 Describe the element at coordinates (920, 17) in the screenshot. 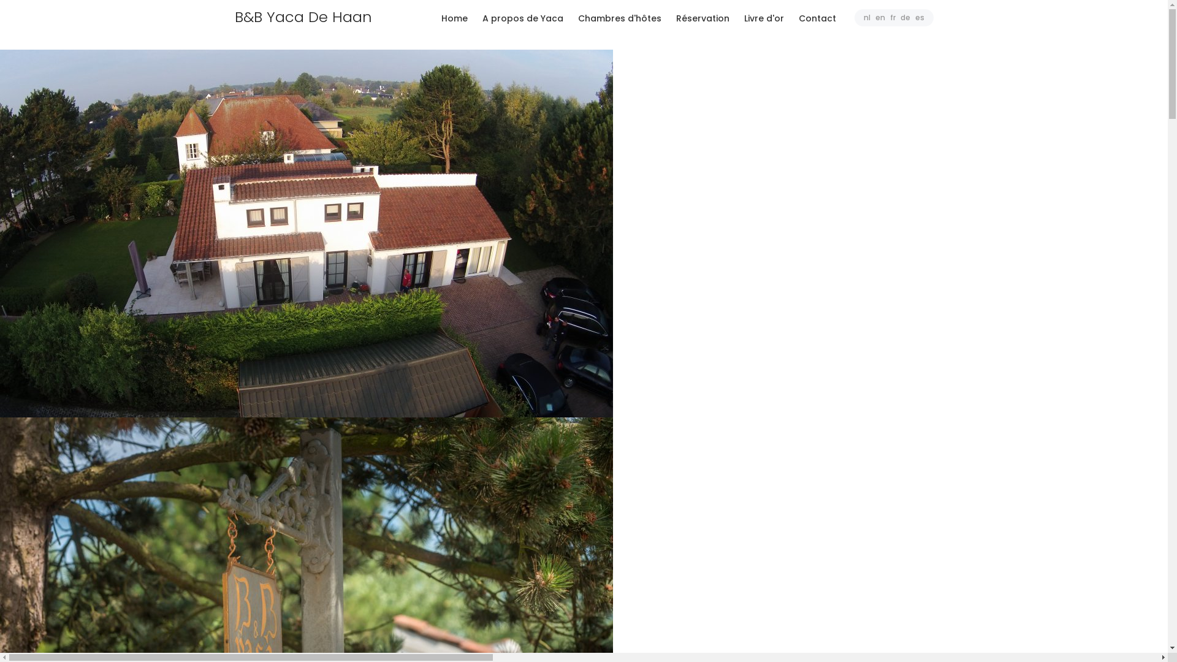

I see `es` at that location.